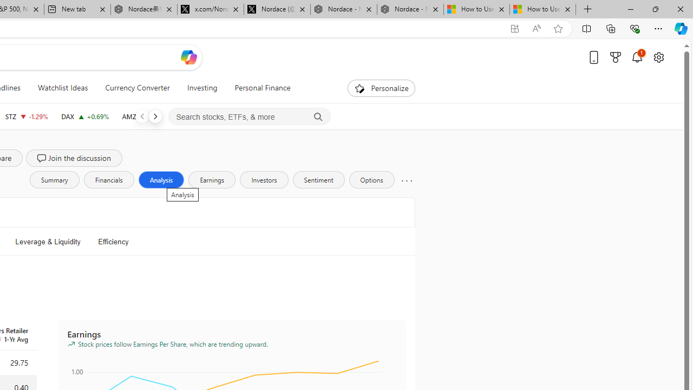 This screenshot has height=390, width=693. Describe the element at coordinates (212, 180) in the screenshot. I see `Earnings` at that location.